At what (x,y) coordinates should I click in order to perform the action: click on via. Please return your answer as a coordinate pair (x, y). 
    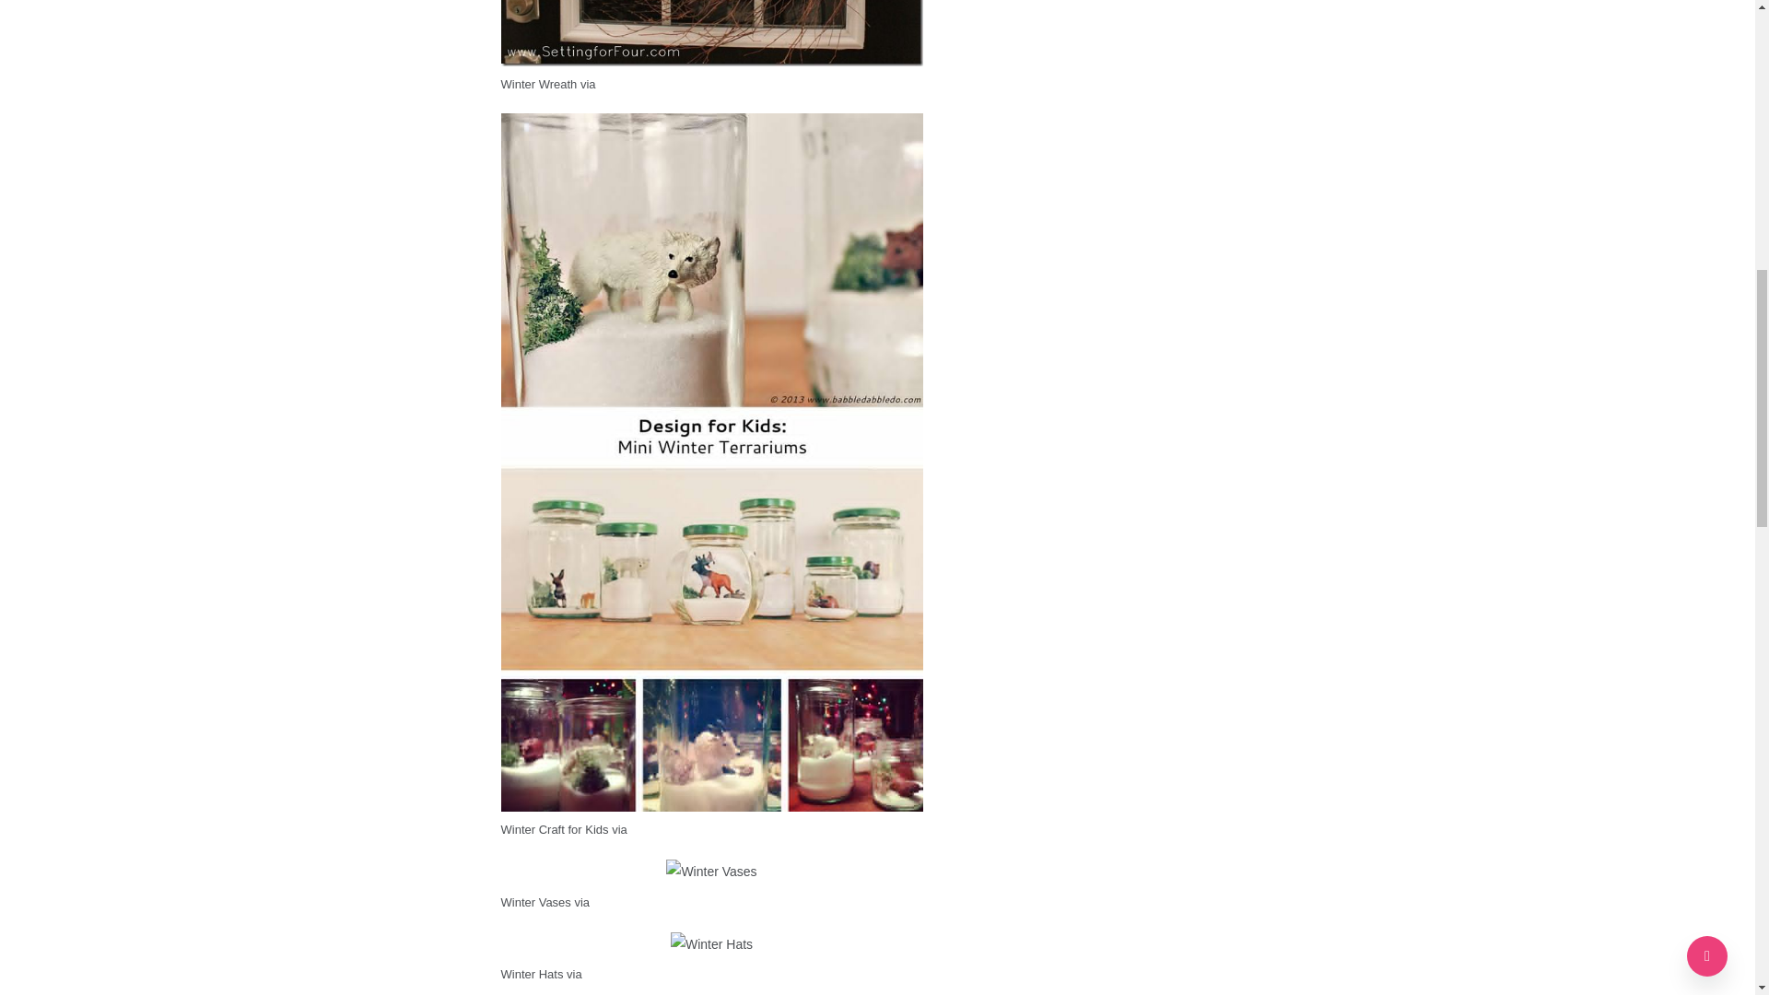
    Looking at the image, I should click on (580, 903).